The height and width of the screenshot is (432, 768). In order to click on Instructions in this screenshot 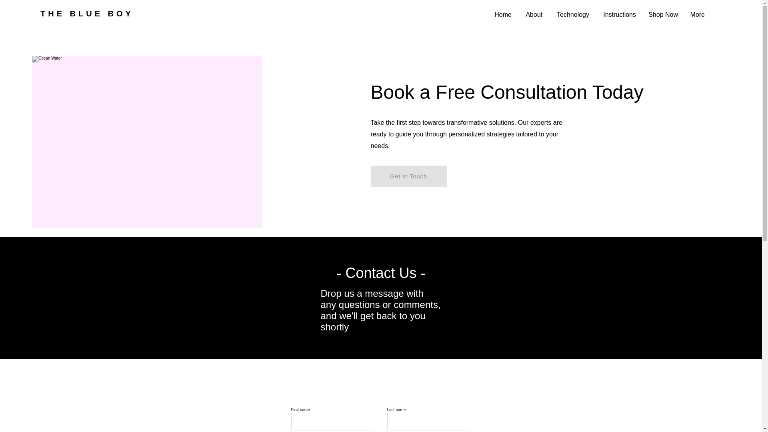, I will do `click(618, 14)`.